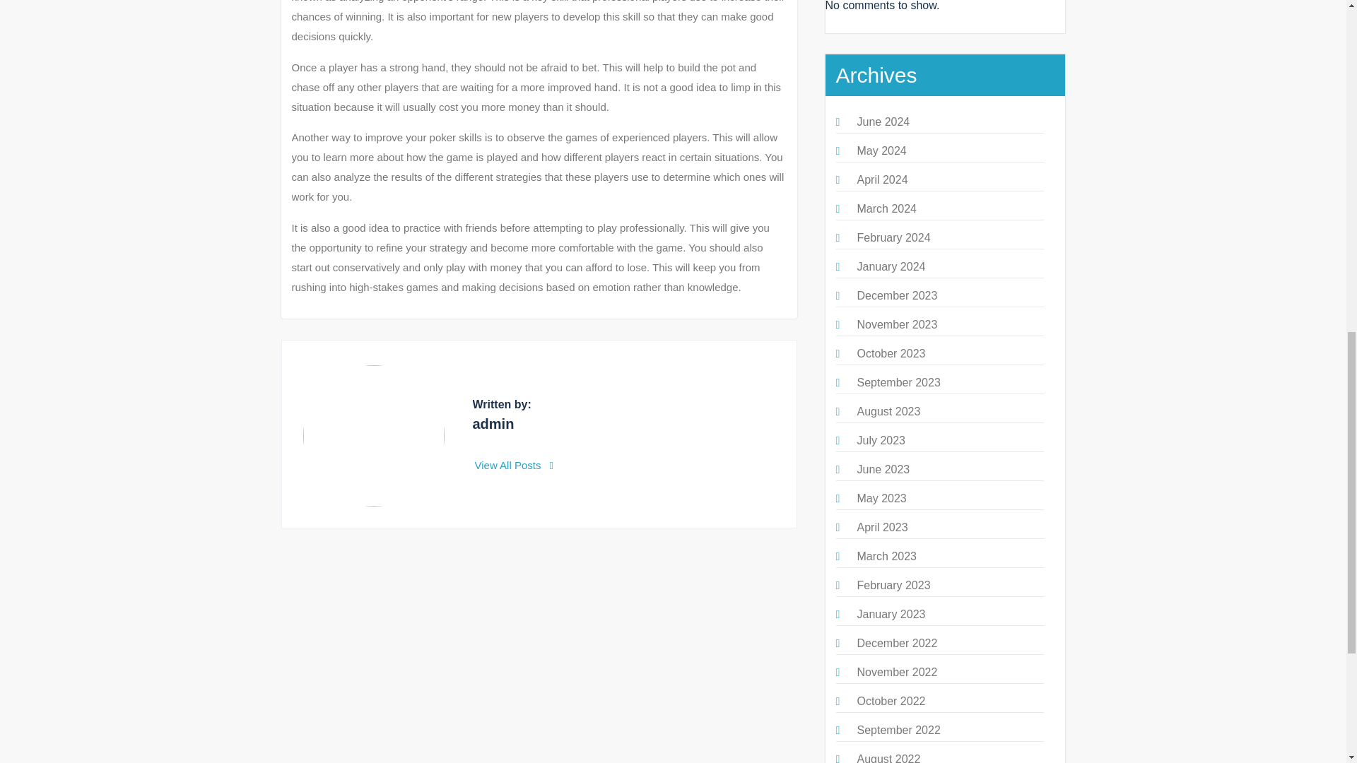 The image size is (1357, 763). What do you see at coordinates (515, 465) in the screenshot?
I see `View All Posts` at bounding box center [515, 465].